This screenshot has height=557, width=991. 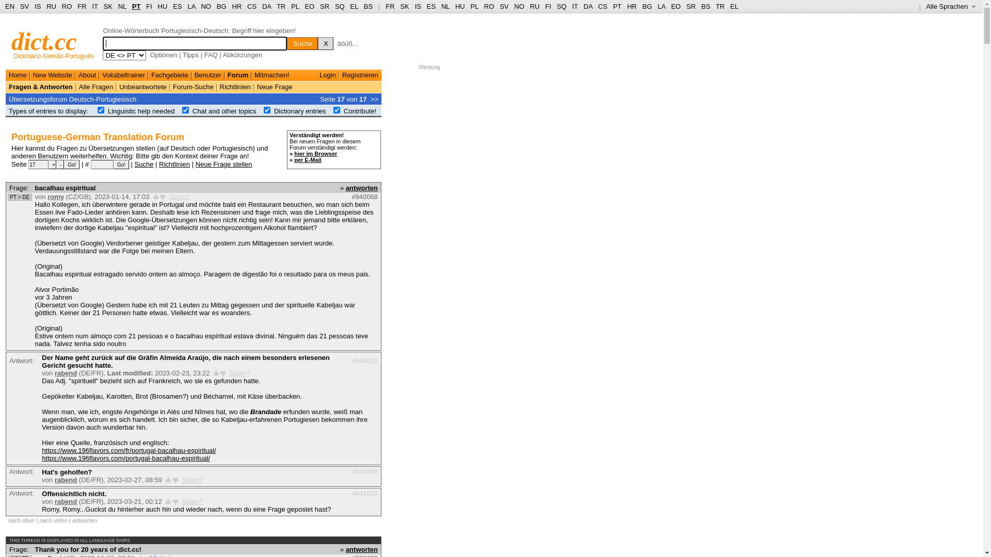 What do you see at coordinates (369, 6) in the screenshot?
I see `BS` at bounding box center [369, 6].